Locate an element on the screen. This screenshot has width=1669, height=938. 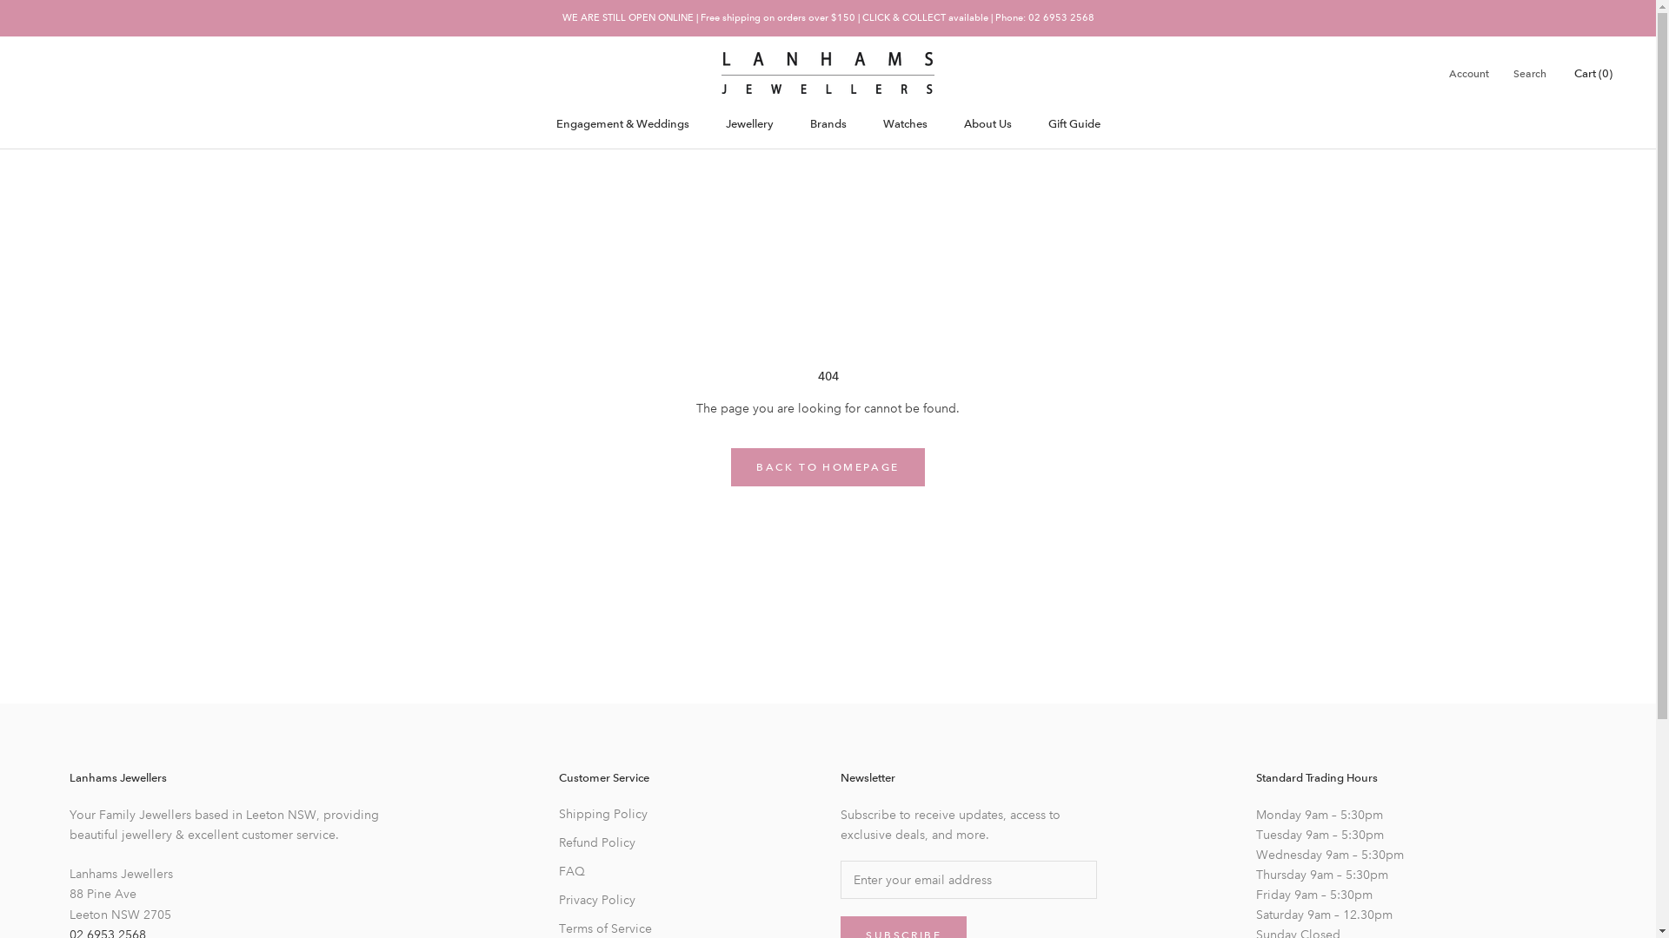
Shipping Policy is located at coordinates (621, 815).